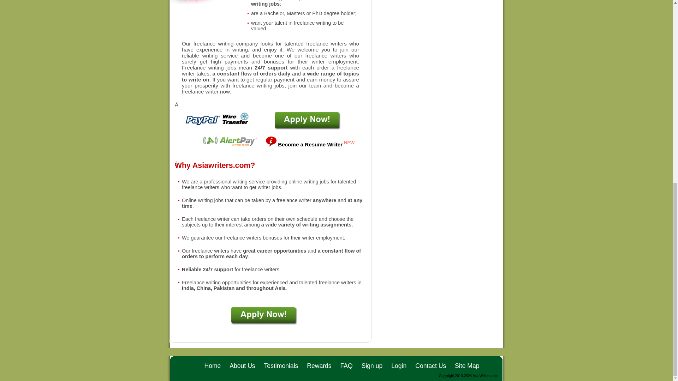  What do you see at coordinates (242, 365) in the screenshot?
I see `About Us` at bounding box center [242, 365].